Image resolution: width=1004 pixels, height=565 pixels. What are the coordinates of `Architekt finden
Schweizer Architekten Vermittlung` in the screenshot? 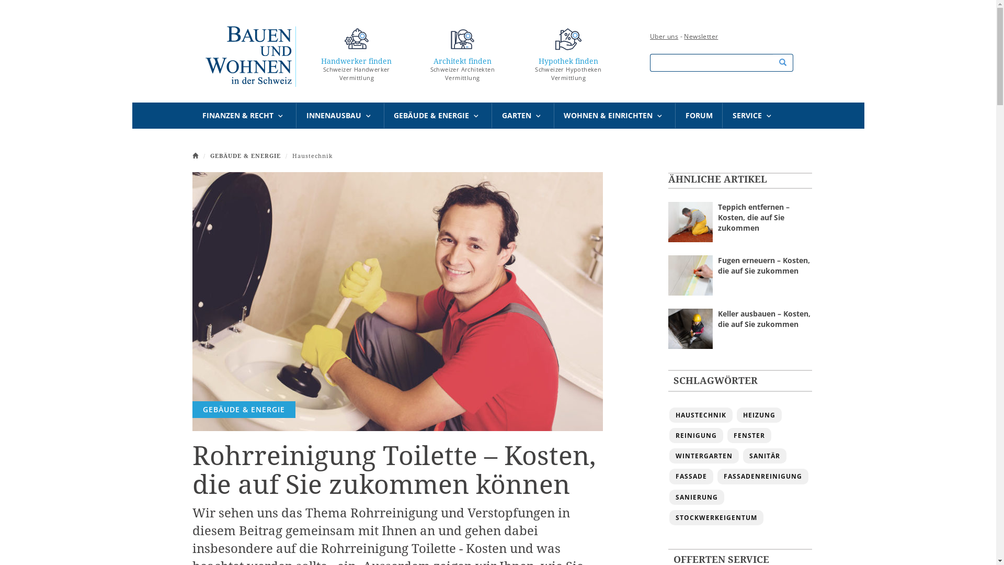 It's located at (462, 58).